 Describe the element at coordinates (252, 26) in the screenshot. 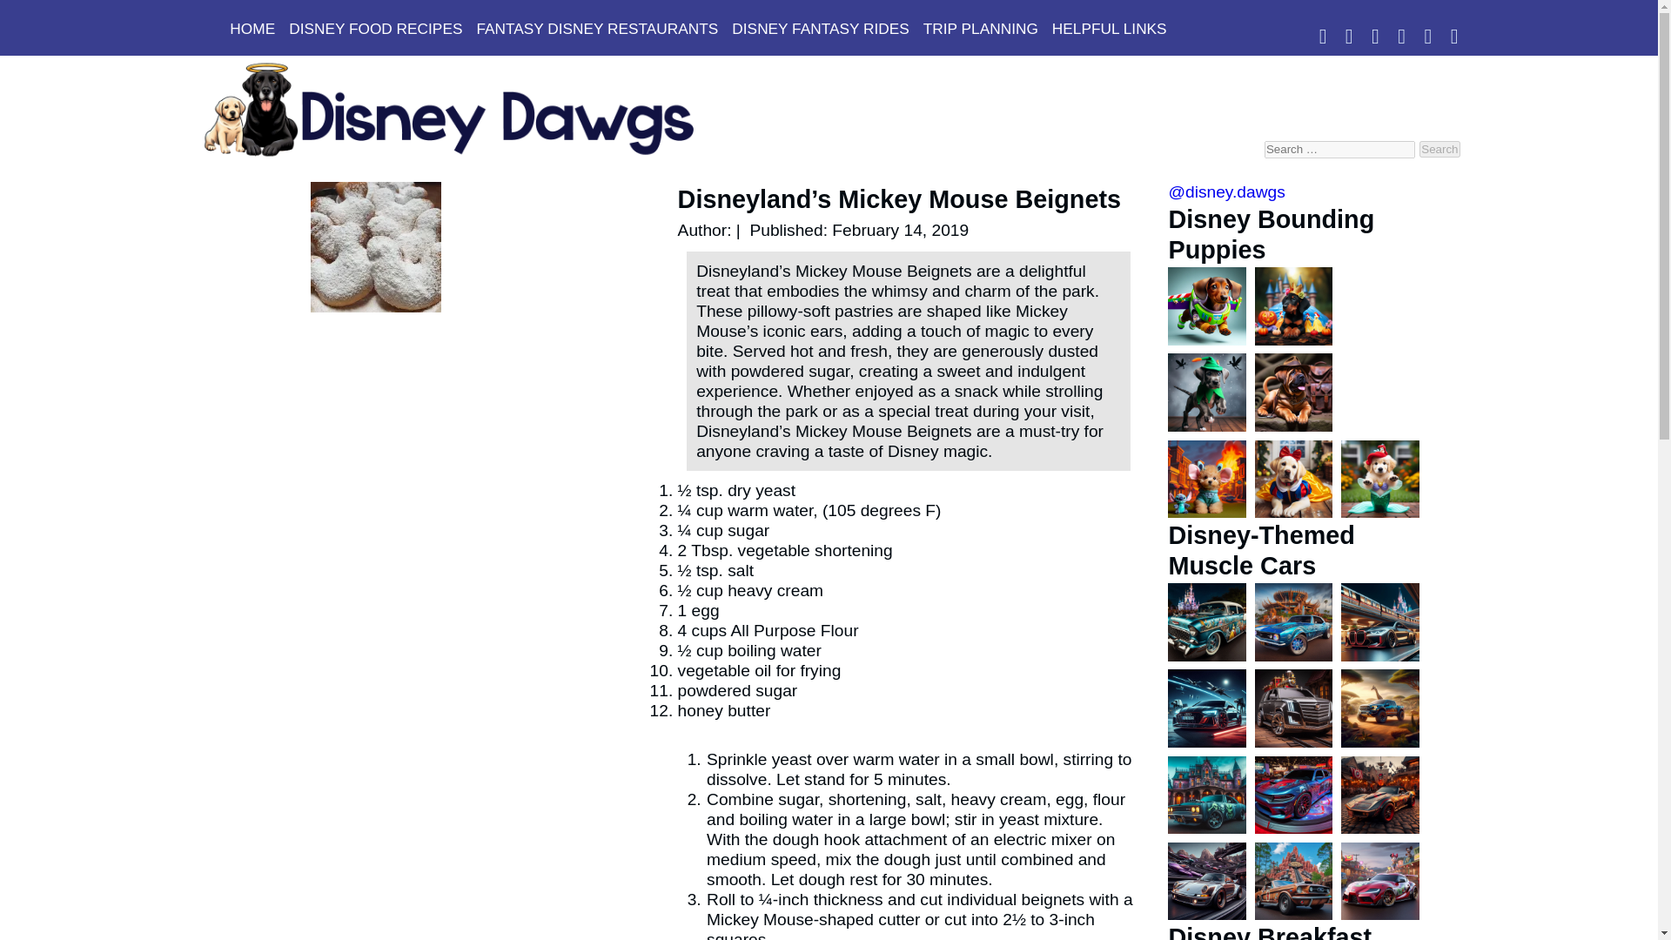

I see `HOME` at that location.